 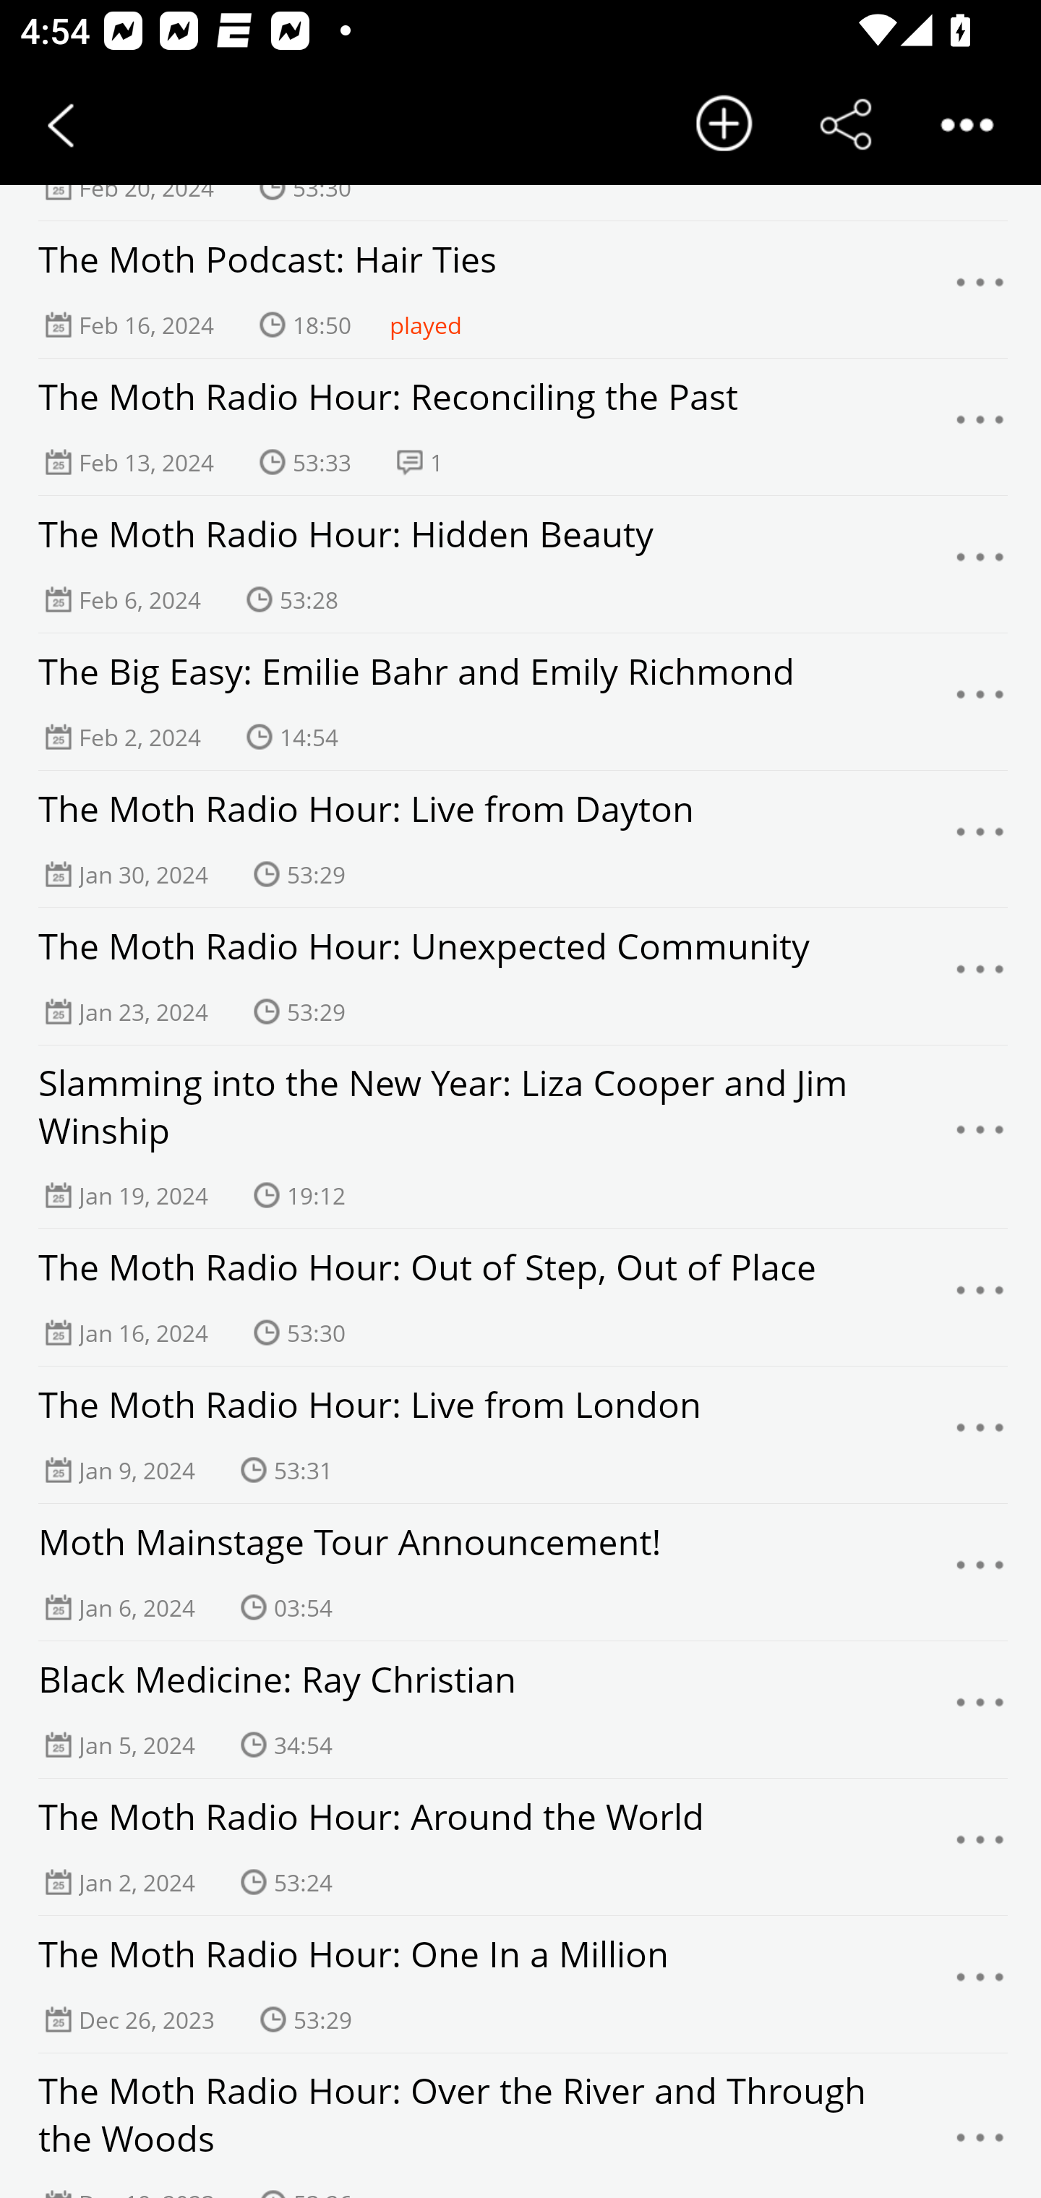 What do you see at coordinates (980, 1137) in the screenshot?
I see `Menu` at bounding box center [980, 1137].